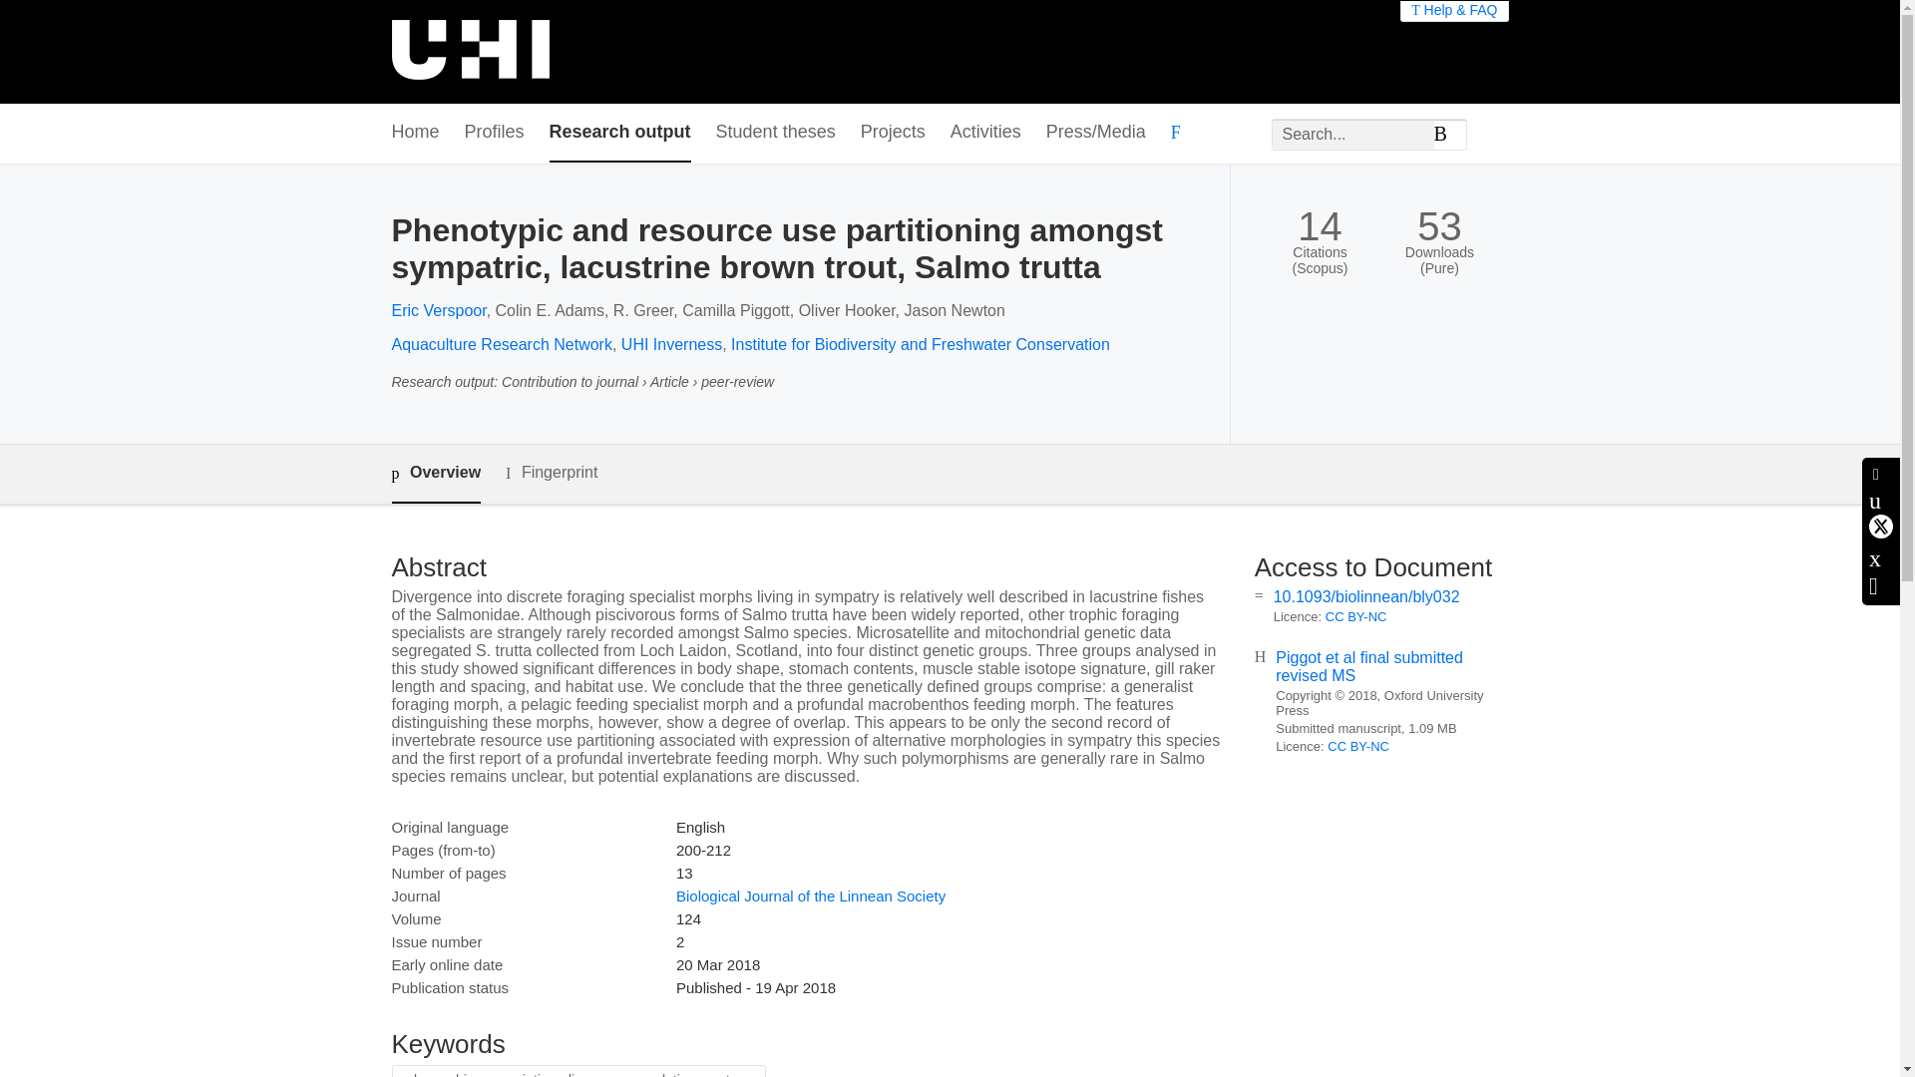 Image resolution: width=1915 pixels, height=1077 pixels. I want to click on CC BY-NC, so click(1355, 616).